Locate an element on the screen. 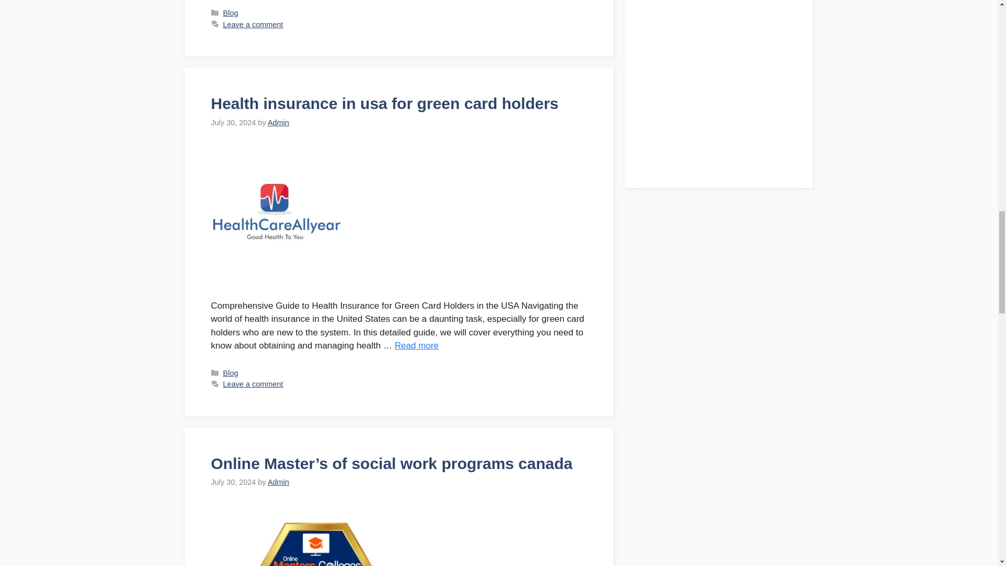 The image size is (1006, 566). Blog is located at coordinates (231, 13).